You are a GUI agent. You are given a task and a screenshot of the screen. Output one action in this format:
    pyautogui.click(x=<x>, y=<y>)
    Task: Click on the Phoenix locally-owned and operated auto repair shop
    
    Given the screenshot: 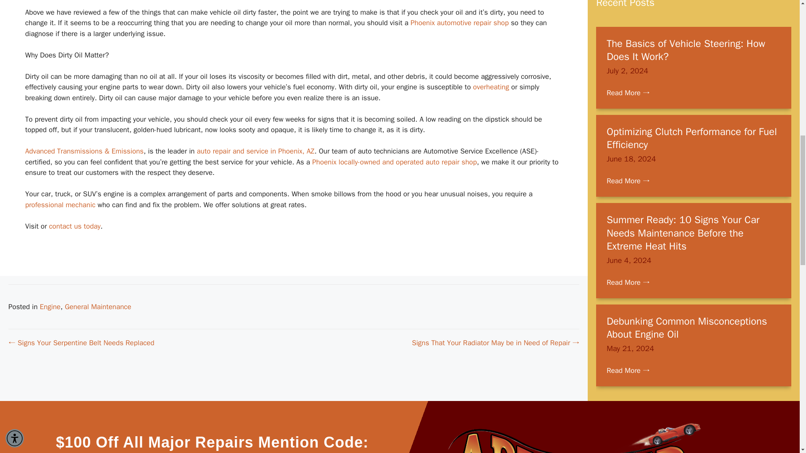 What is the action you would take?
    pyautogui.click(x=395, y=162)
    